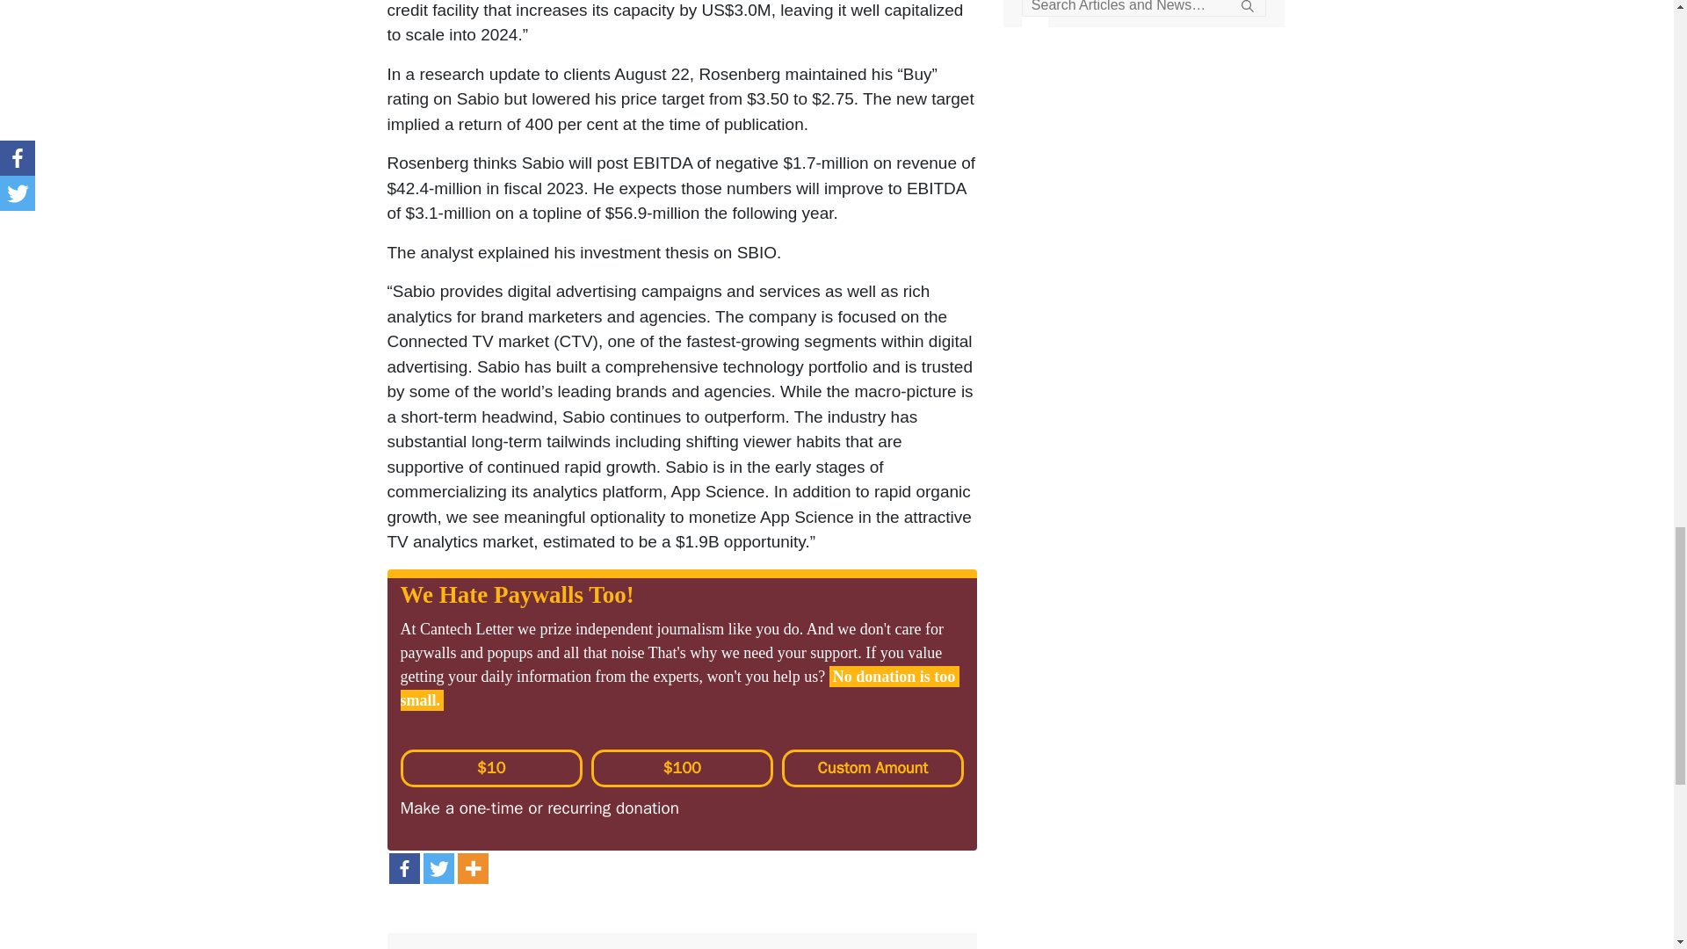 The width and height of the screenshot is (1687, 949). What do you see at coordinates (872, 768) in the screenshot?
I see `Custom Amount` at bounding box center [872, 768].